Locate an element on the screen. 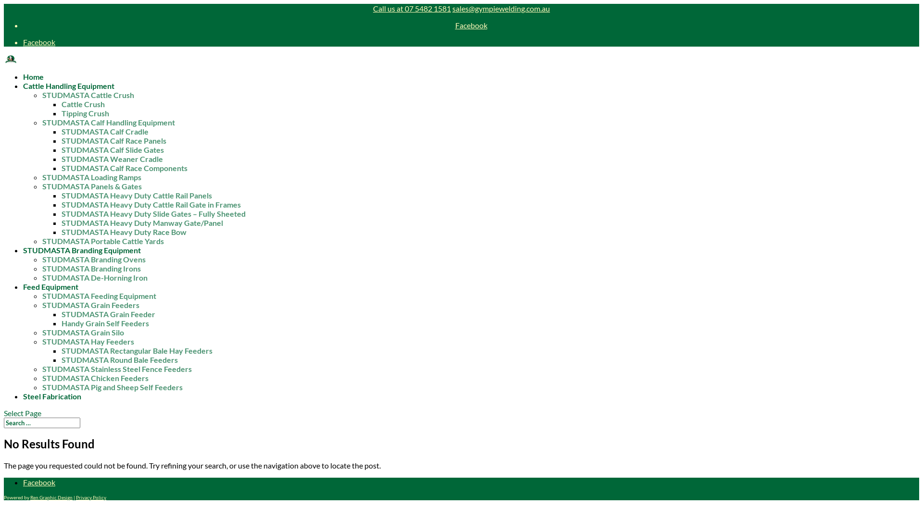 The image size is (923, 519). Facebook is located at coordinates (471, 25).